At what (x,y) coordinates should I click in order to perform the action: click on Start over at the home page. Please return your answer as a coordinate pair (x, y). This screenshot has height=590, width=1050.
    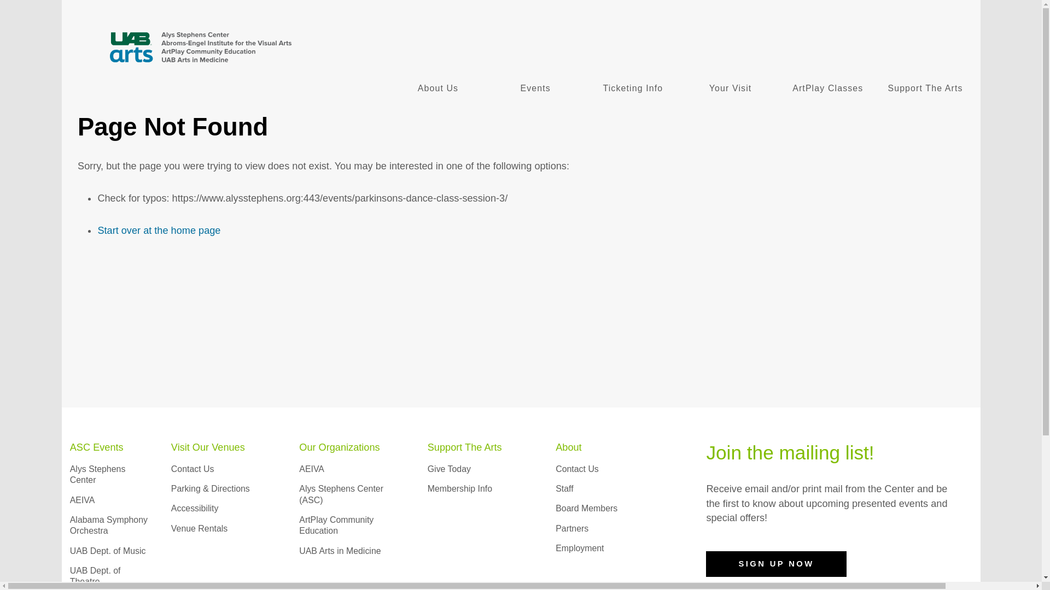
    Looking at the image, I should click on (159, 231).